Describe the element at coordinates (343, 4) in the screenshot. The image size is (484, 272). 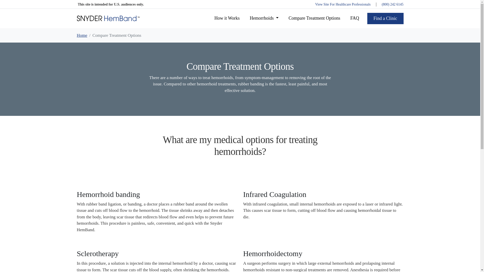
I see `View Site For Healthcare Professionals` at that location.